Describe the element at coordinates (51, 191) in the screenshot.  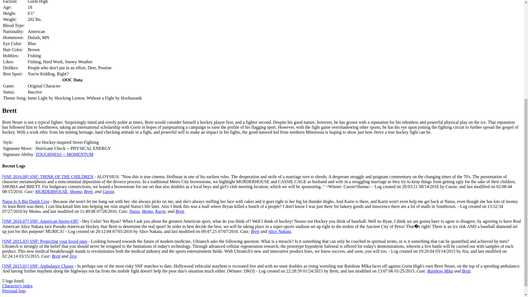
I see `MURDERHOUSE` at that location.